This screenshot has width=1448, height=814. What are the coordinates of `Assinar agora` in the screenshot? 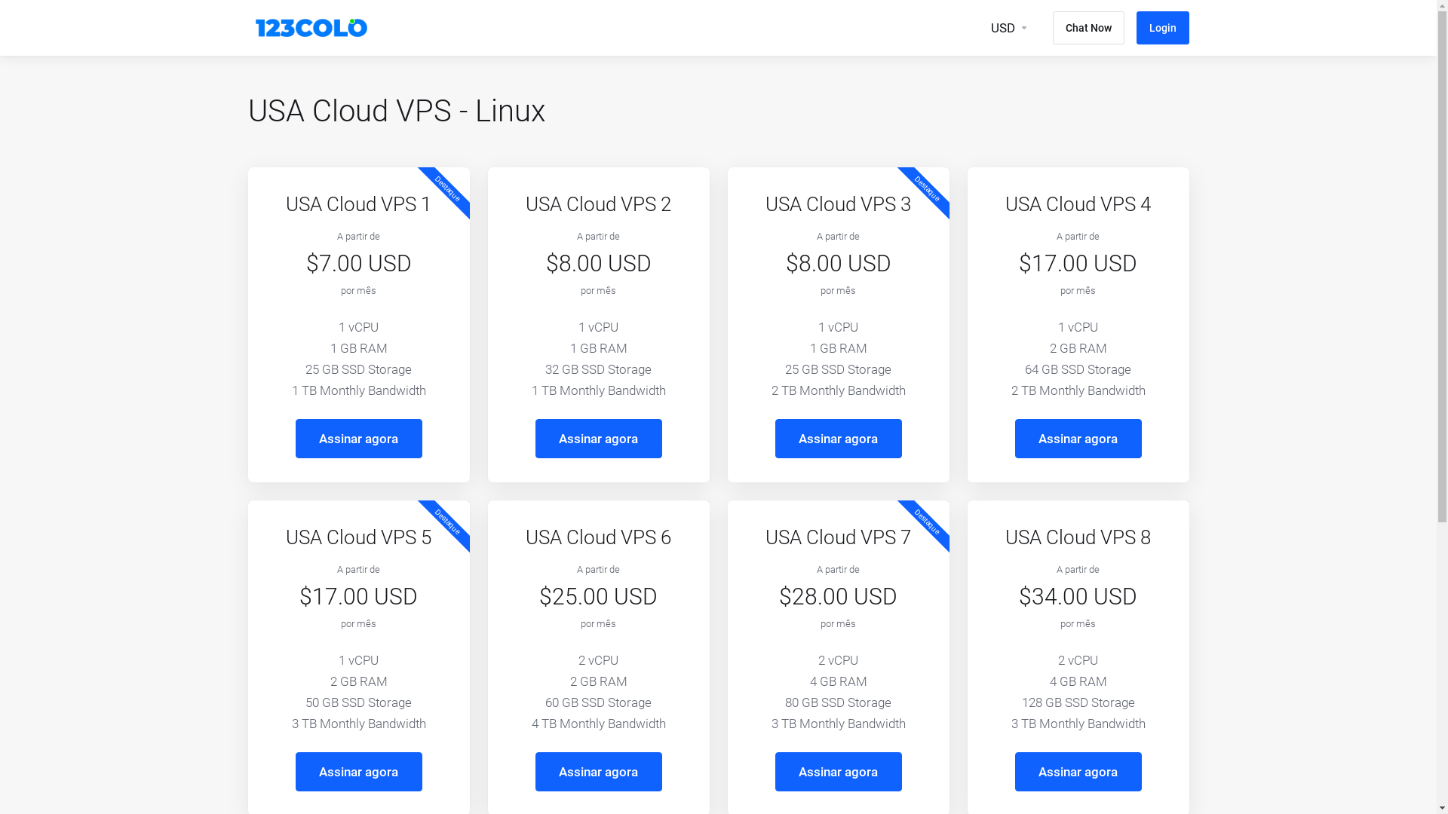 It's located at (1078, 439).